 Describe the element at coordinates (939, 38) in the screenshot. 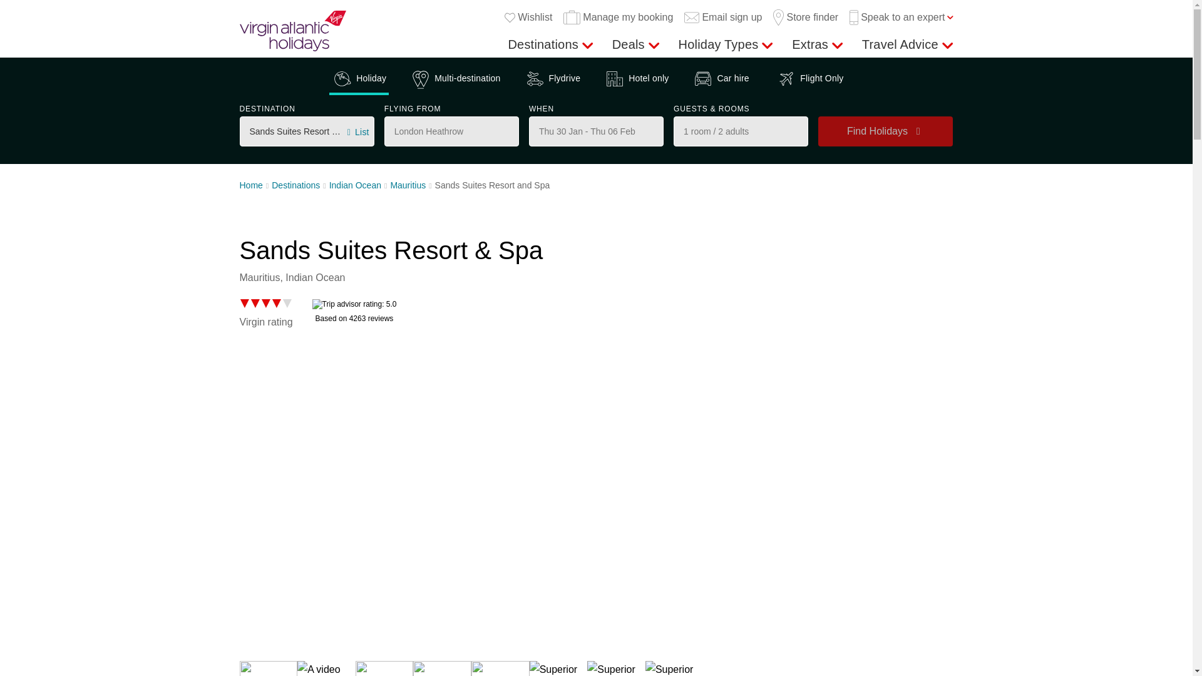

I see `0344 472 9646` at that location.